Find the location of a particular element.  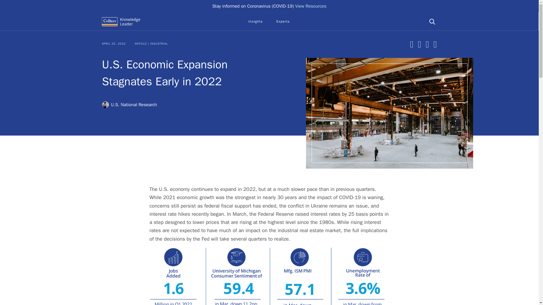

Insights is located at coordinates (255, 22).